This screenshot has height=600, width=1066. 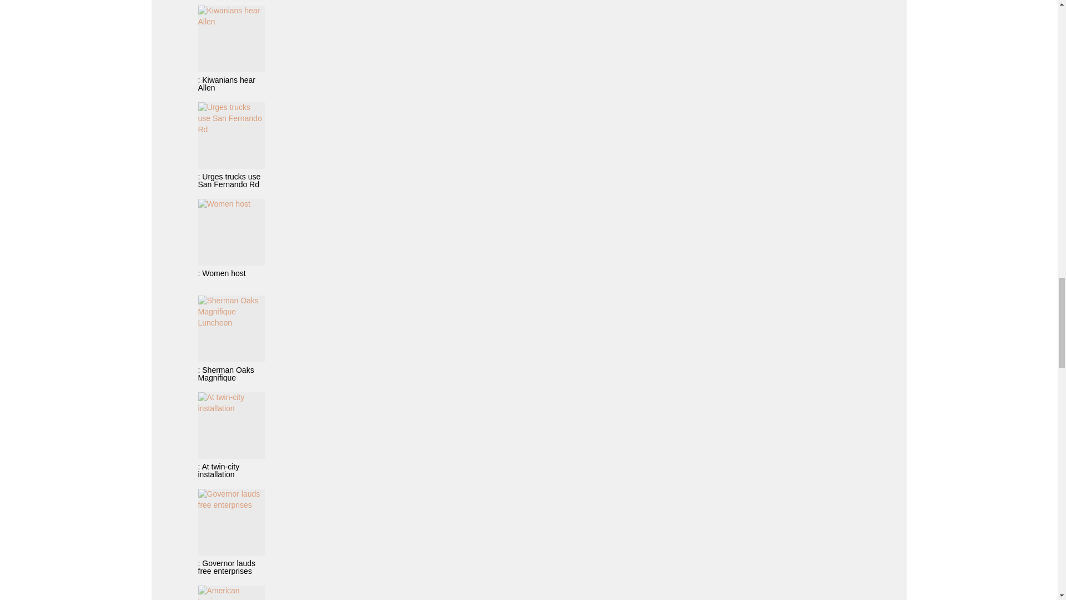 What do you see at coordinates (231, 145) in the screenshot?
I see `: Urges trucks use San Fernando Rd` at bounding box center [231, 145].